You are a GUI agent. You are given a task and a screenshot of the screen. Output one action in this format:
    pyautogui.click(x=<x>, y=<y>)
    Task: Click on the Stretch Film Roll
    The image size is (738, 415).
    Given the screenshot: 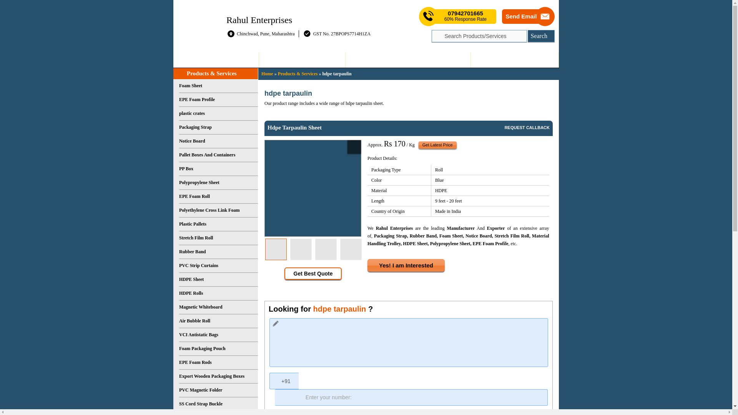 What is the action you would take?
    pyautogui.click(x=218, y=238)
    